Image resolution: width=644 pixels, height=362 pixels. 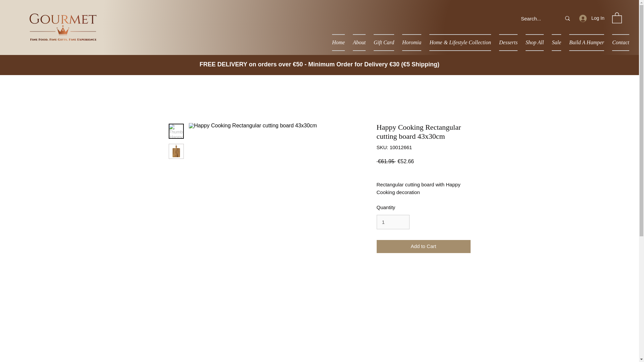 What do you see at coordinates (619, 42) in the screenshot?
I see `Contact` at bounding box center [619, 42].